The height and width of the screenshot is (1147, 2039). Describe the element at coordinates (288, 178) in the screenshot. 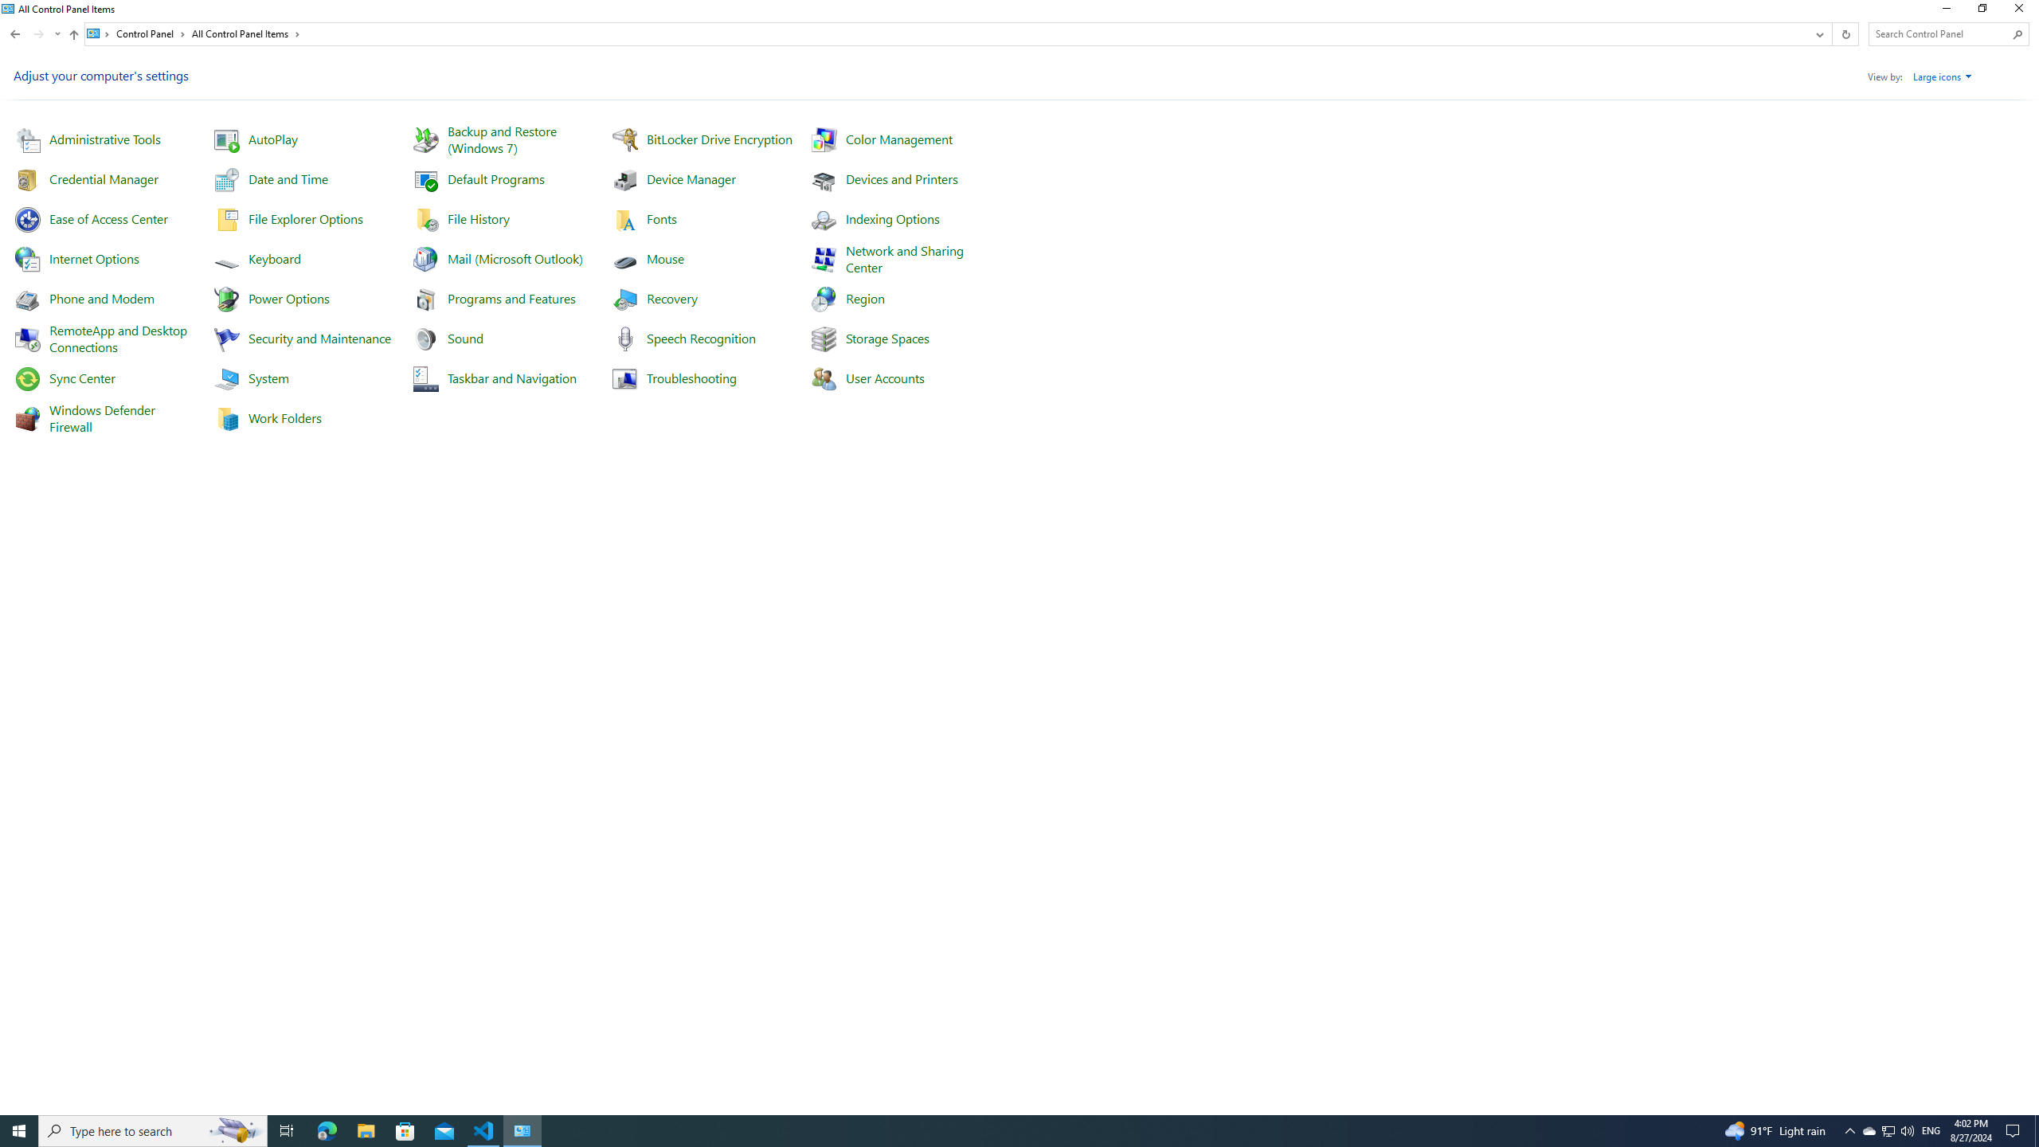

I see `Date and Time` at that location.